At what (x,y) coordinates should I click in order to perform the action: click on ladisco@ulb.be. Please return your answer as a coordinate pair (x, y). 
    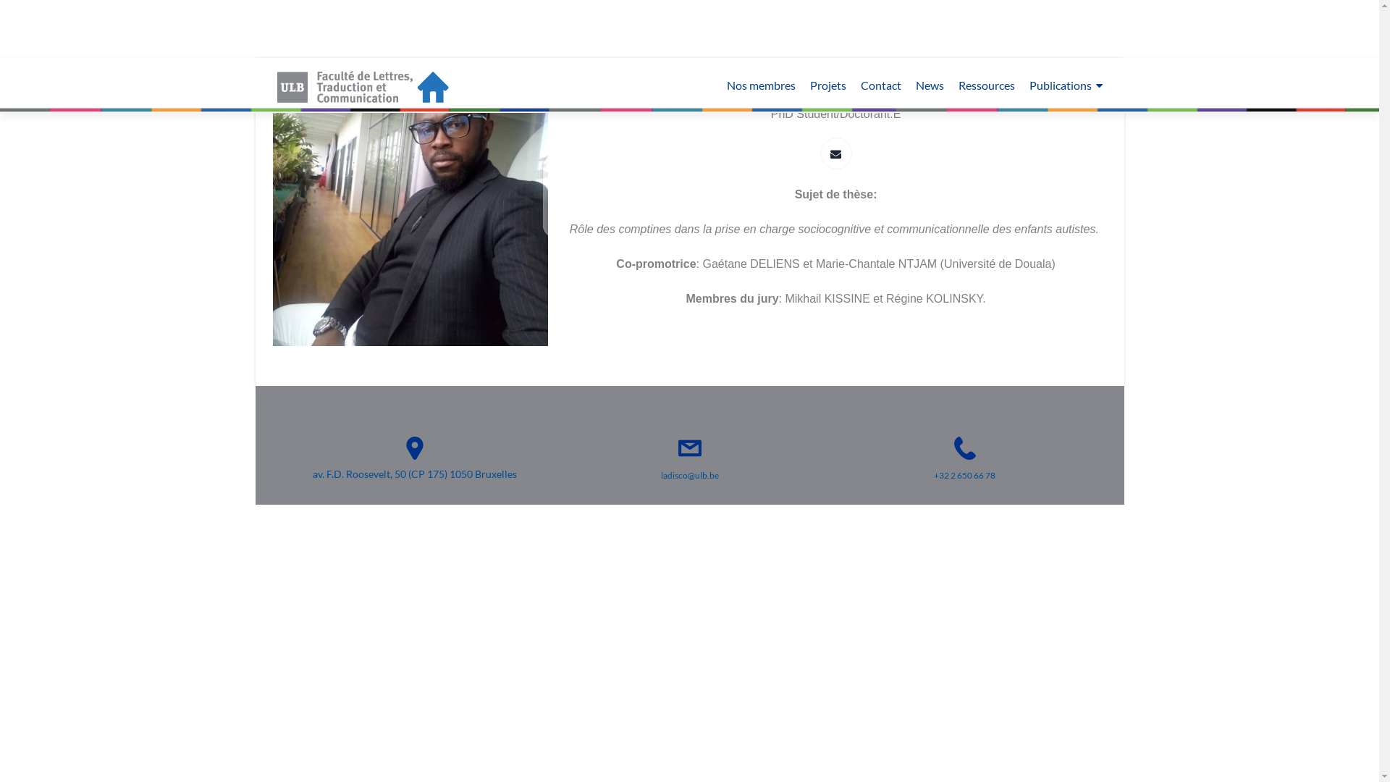
    Looking at the image, I should click on (689, 475).